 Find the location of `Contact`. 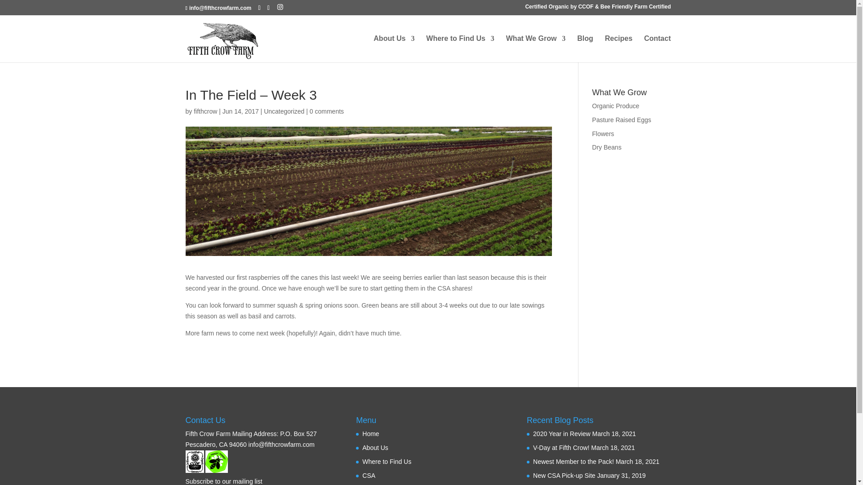

Contact is located at coordinates (657, 48).